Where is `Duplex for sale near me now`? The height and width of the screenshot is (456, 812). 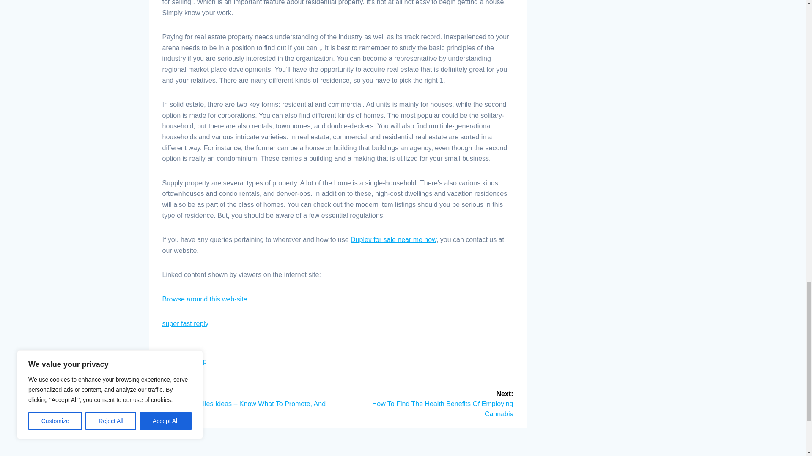 Duplex for sale near me now is located at coordinates (393, 239).